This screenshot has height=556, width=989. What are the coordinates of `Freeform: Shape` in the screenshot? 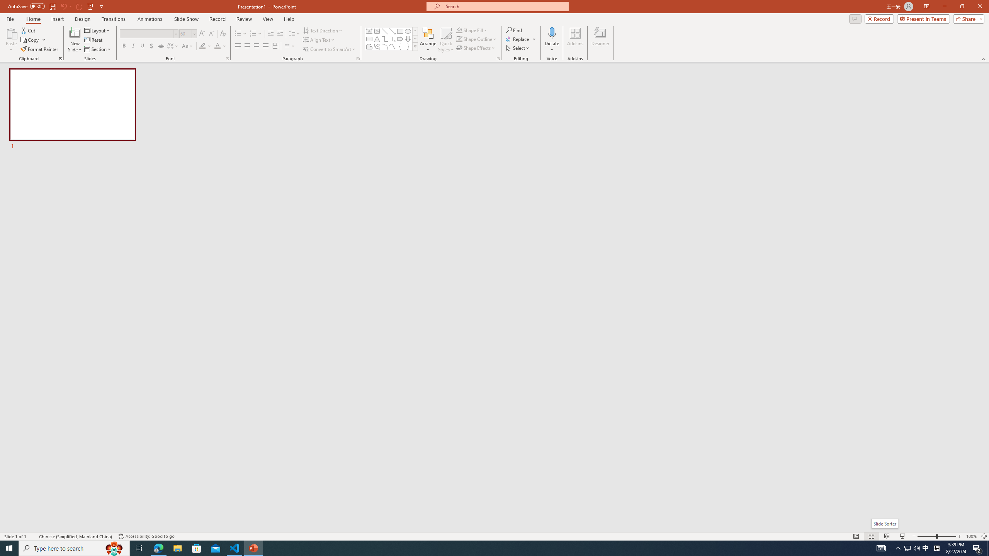 It's located at (369, 46).